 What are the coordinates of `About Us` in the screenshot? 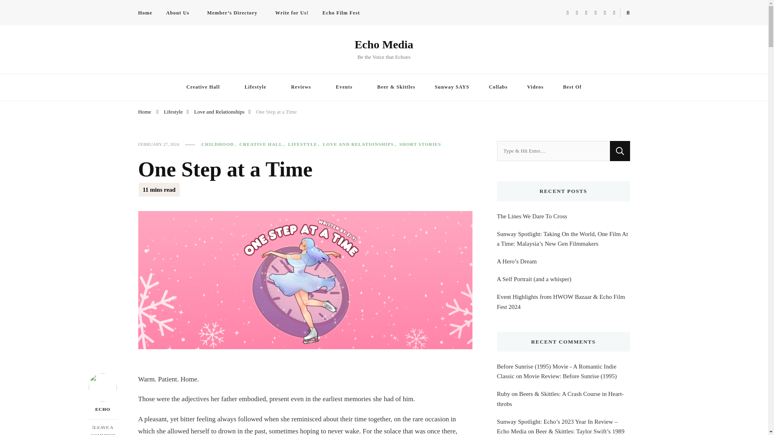 It's located at (179, 13).